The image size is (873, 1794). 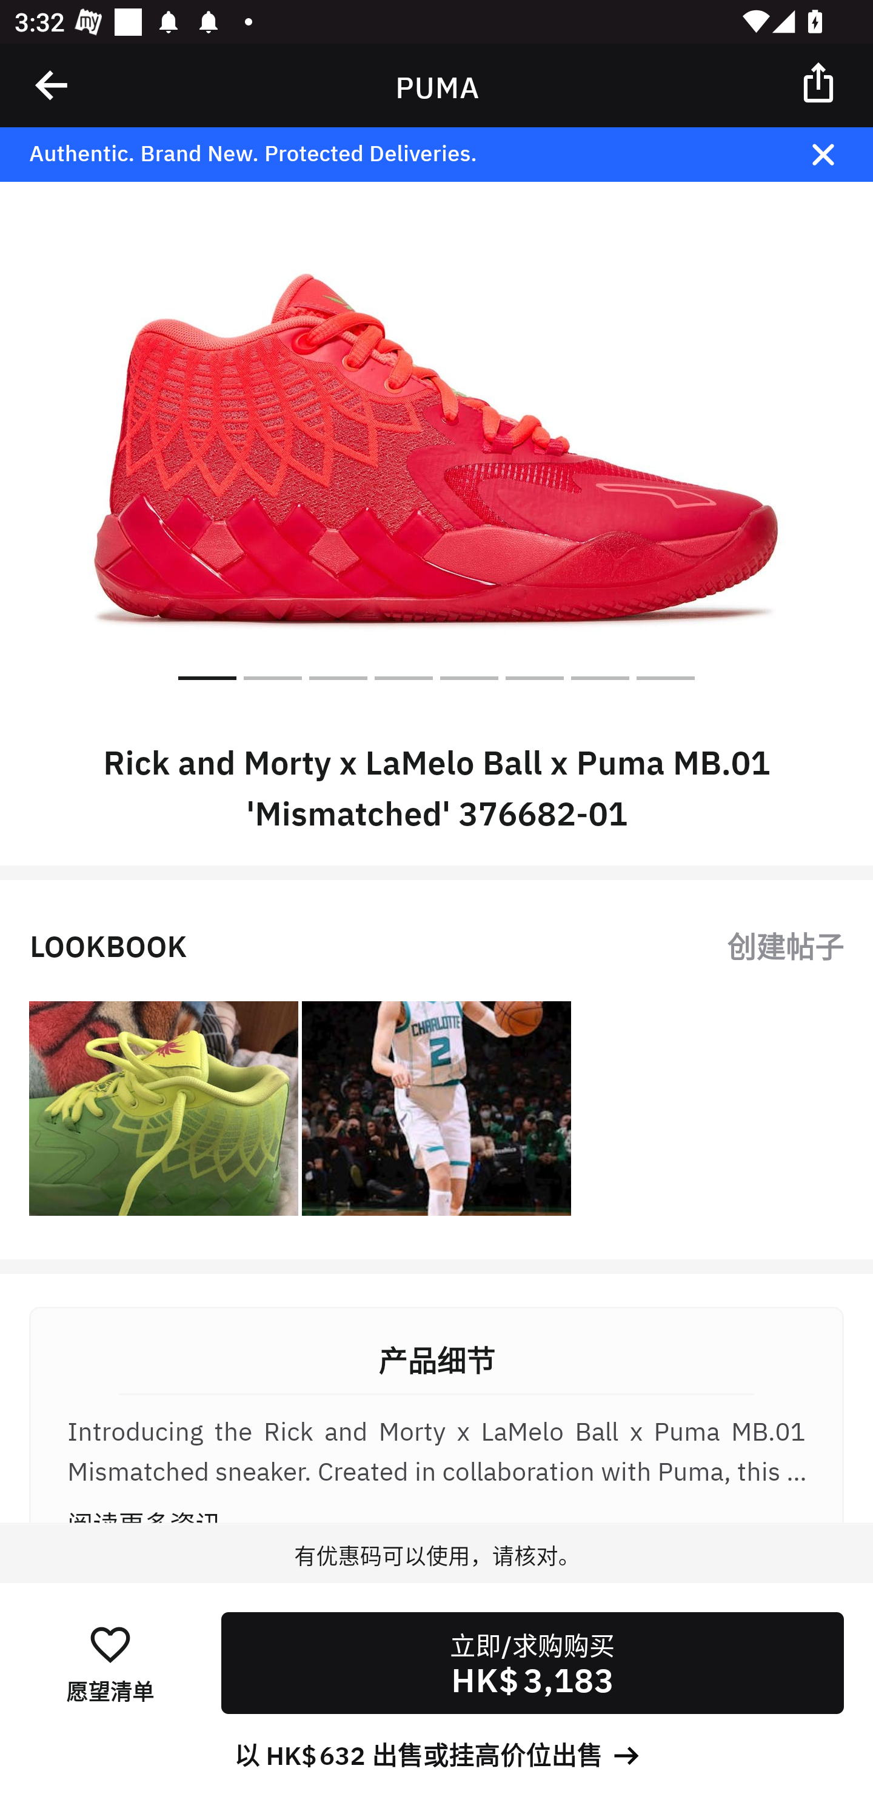 What do you see at coordinates (110, 1642) in the screenshot?
I see `󰋕` at bounding box center [110, 1642].